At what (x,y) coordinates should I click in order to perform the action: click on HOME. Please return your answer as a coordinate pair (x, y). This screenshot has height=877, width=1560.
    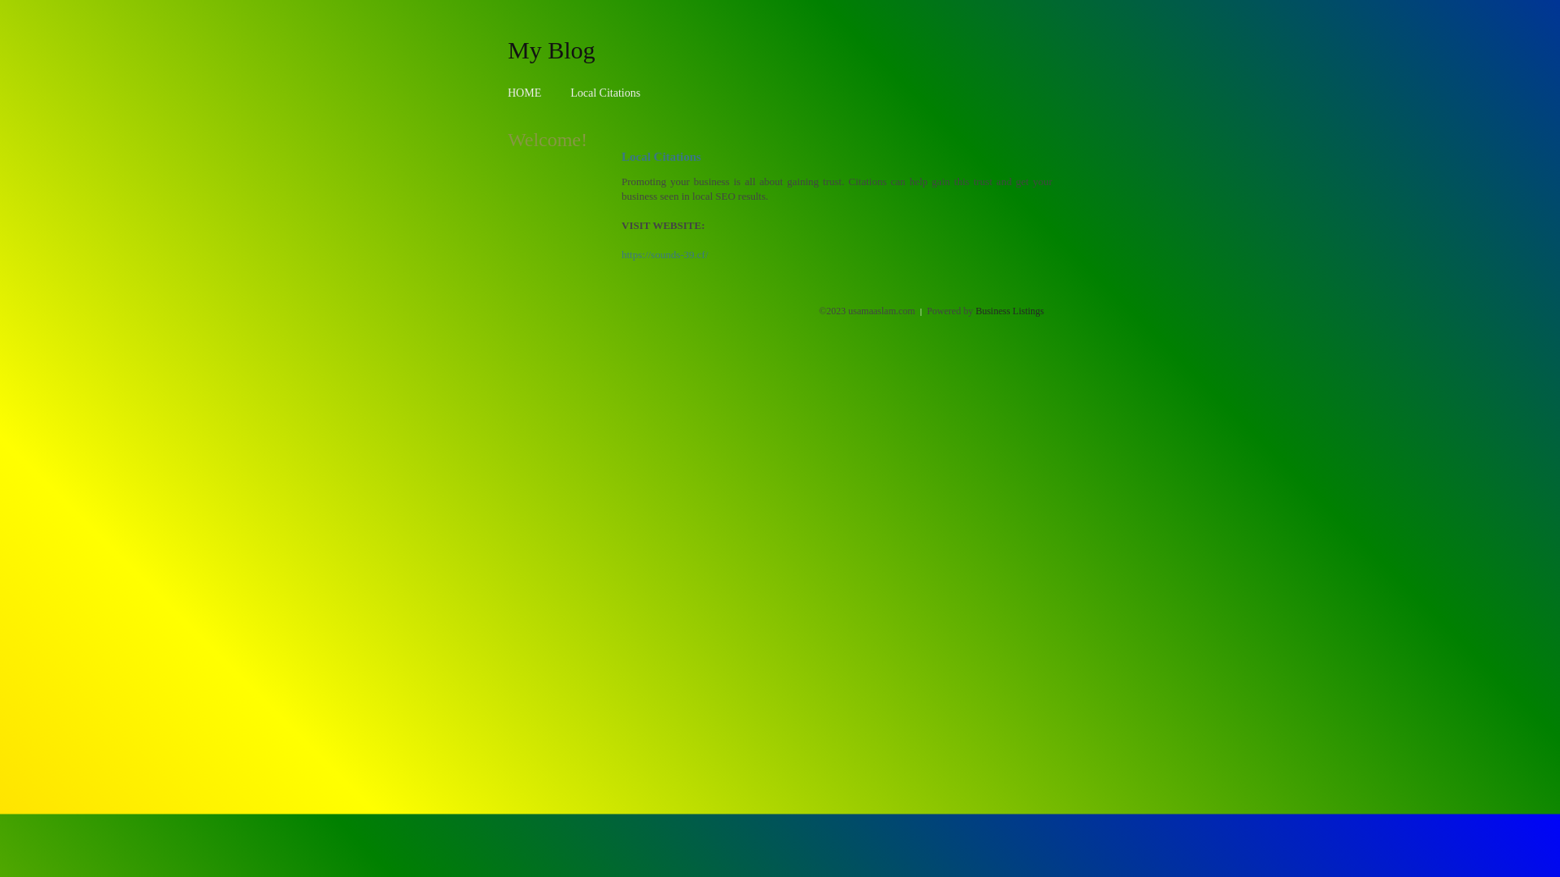
    Looking at the image, I should click on (525, 93).